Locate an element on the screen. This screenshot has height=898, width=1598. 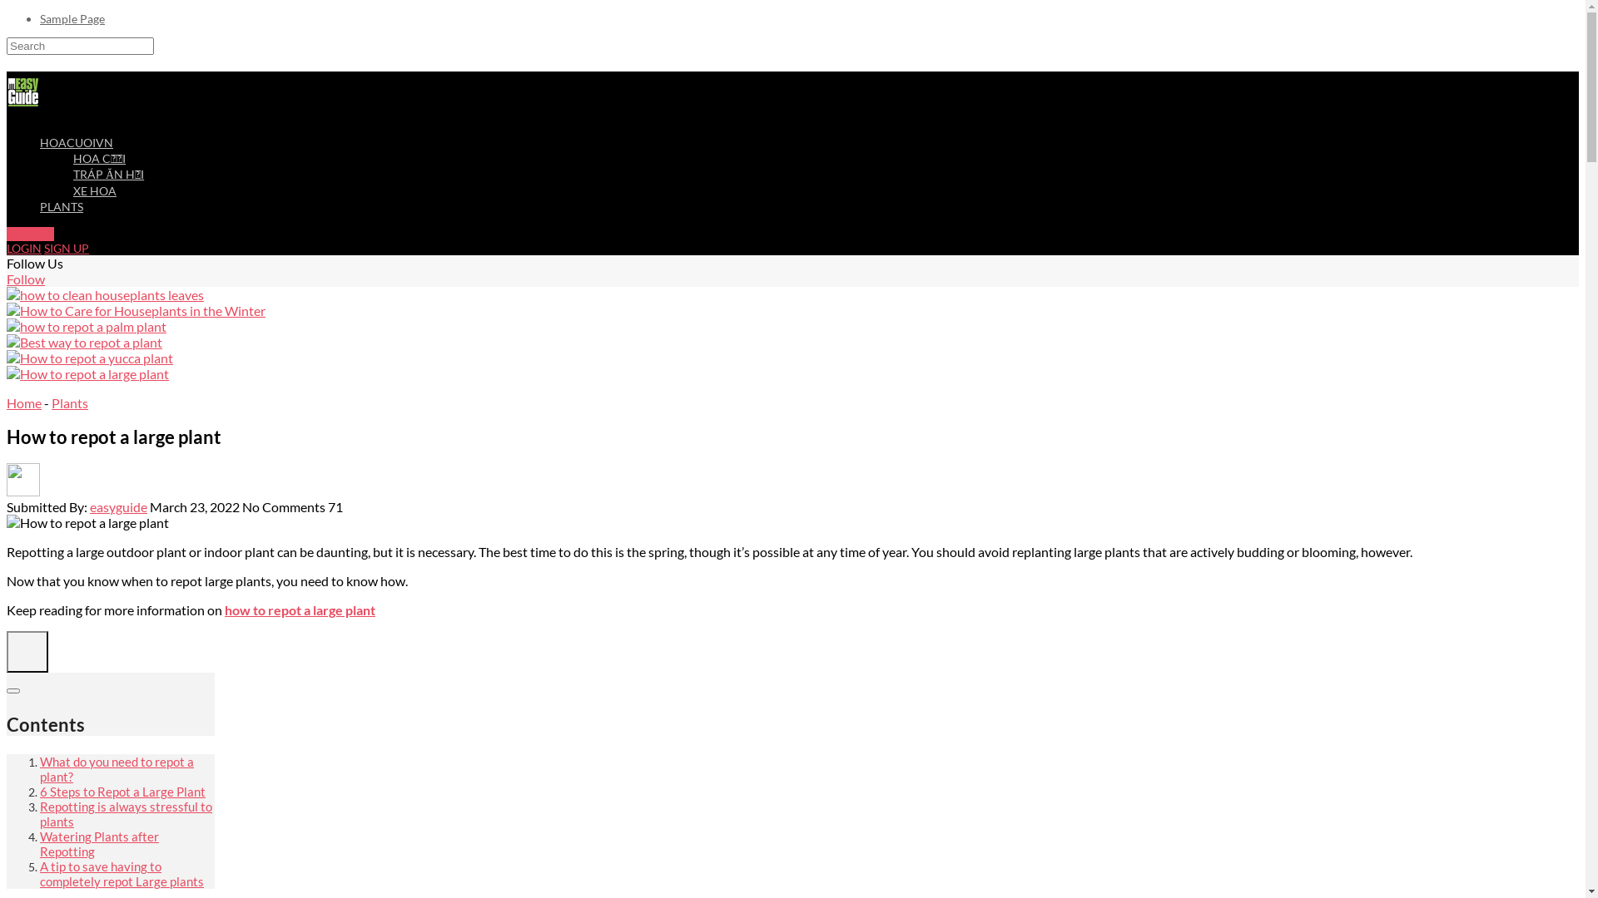
Plants is located at coordinates (70, 402).